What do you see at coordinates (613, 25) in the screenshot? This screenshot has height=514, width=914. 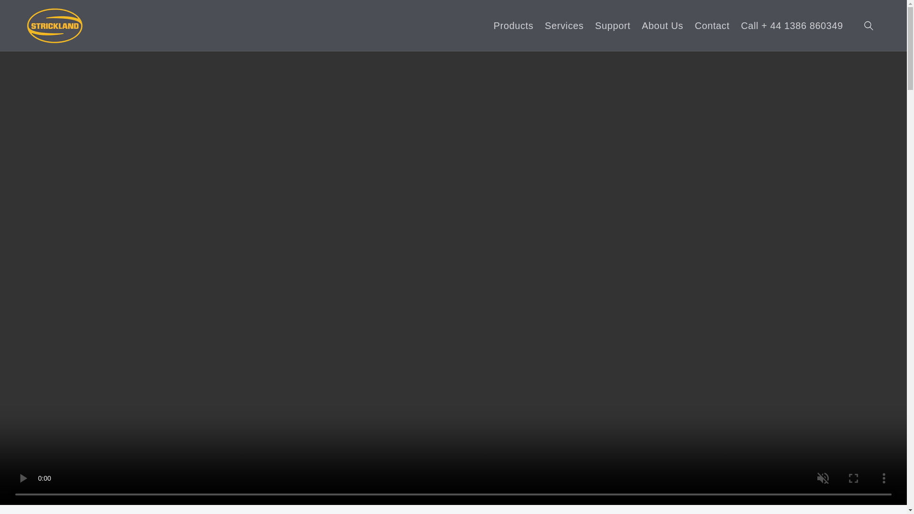 I see `Support` at bounding box center [613, 25].